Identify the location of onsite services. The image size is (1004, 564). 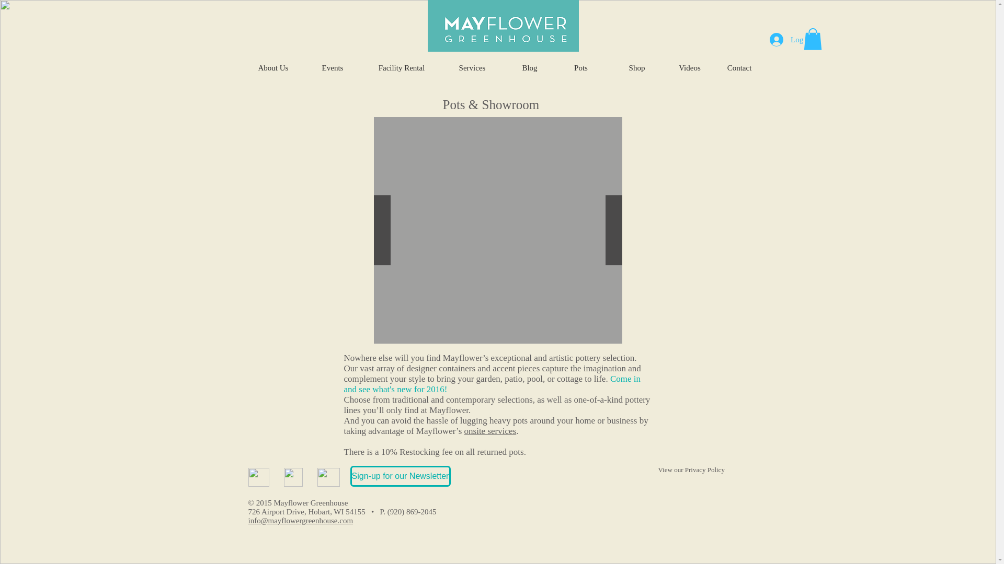
(490, 431).